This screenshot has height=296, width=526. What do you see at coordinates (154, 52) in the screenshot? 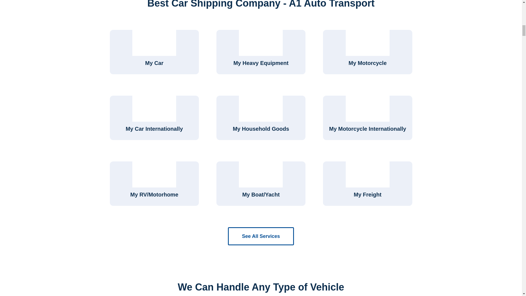
I see `My Car` at bounding box center [154, 52].